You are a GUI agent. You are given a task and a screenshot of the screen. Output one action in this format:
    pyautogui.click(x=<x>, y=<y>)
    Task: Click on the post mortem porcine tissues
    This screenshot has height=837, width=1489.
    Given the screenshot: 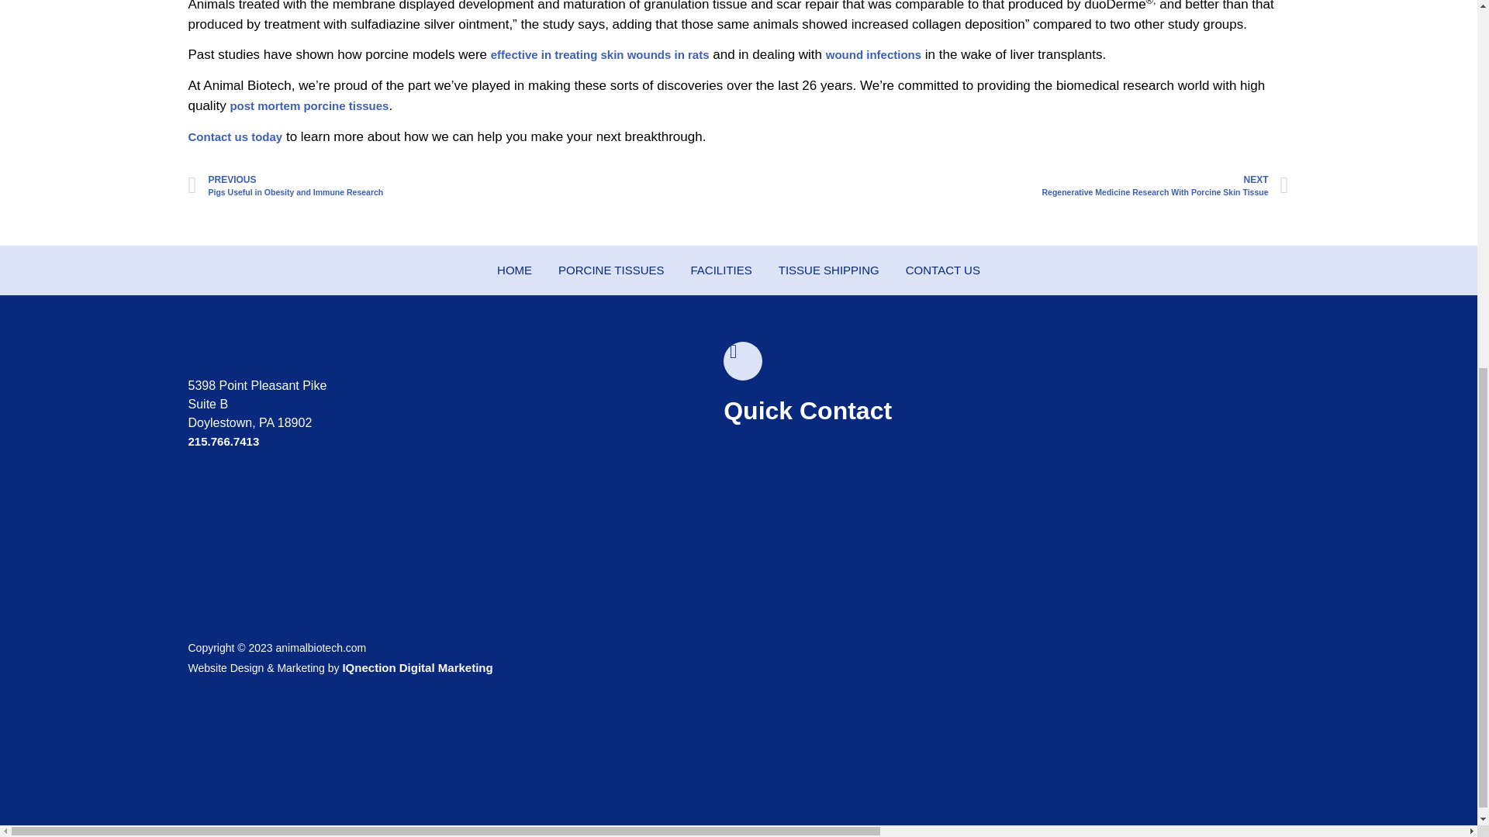 What is the action you would take?
    pyautogui.click(x=514, y=270)
    